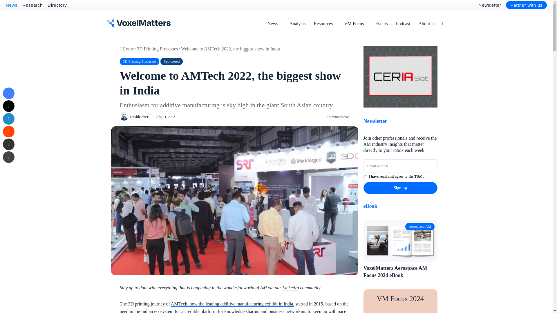 The height and width of the screenshot is (313, 557). Describe the element at coordinates (11, 5) in the screenshot. I see `News` at that location.